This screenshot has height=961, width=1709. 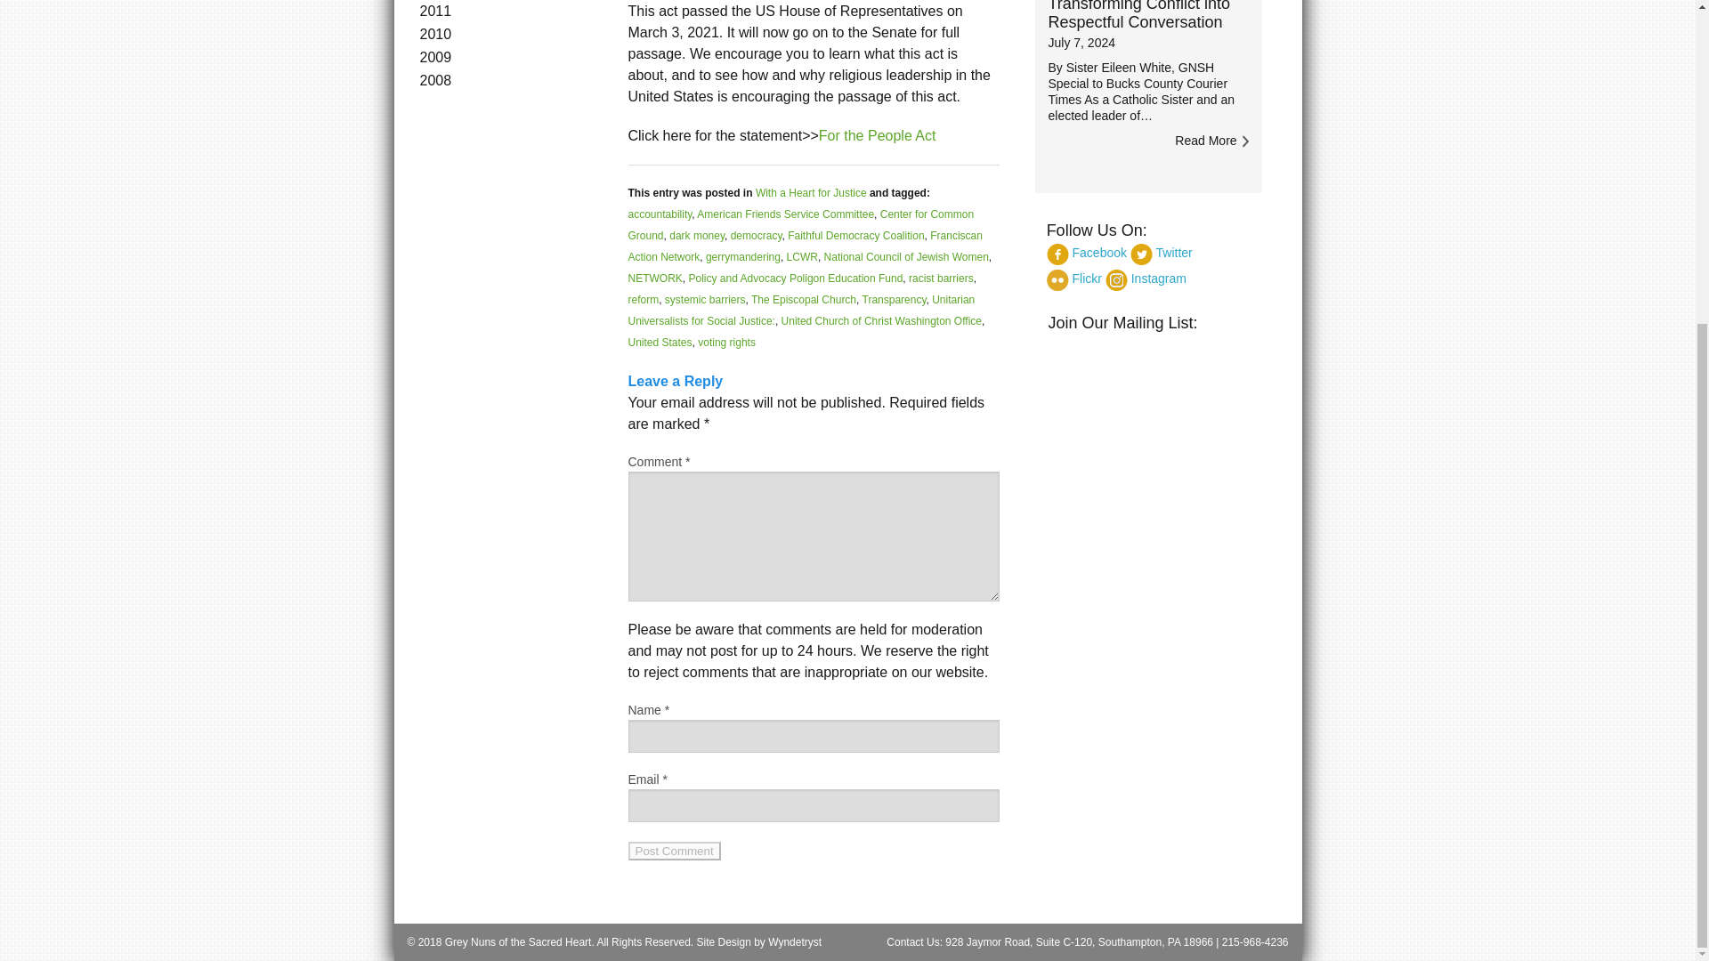 What do you see at coordinates (785, 214) in the screenshot?
I see `American Friends Service Committee` at bounding box center [785, 214].